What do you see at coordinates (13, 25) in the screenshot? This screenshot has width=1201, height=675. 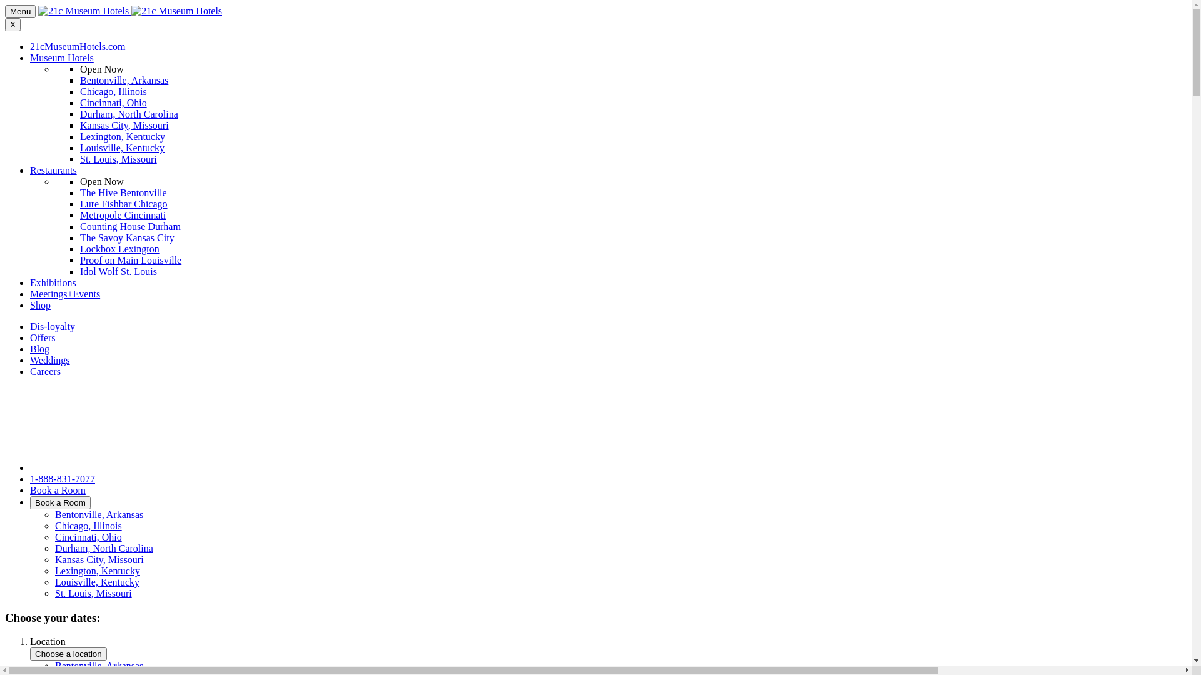 I see `X` at bounding box center [13, 25].